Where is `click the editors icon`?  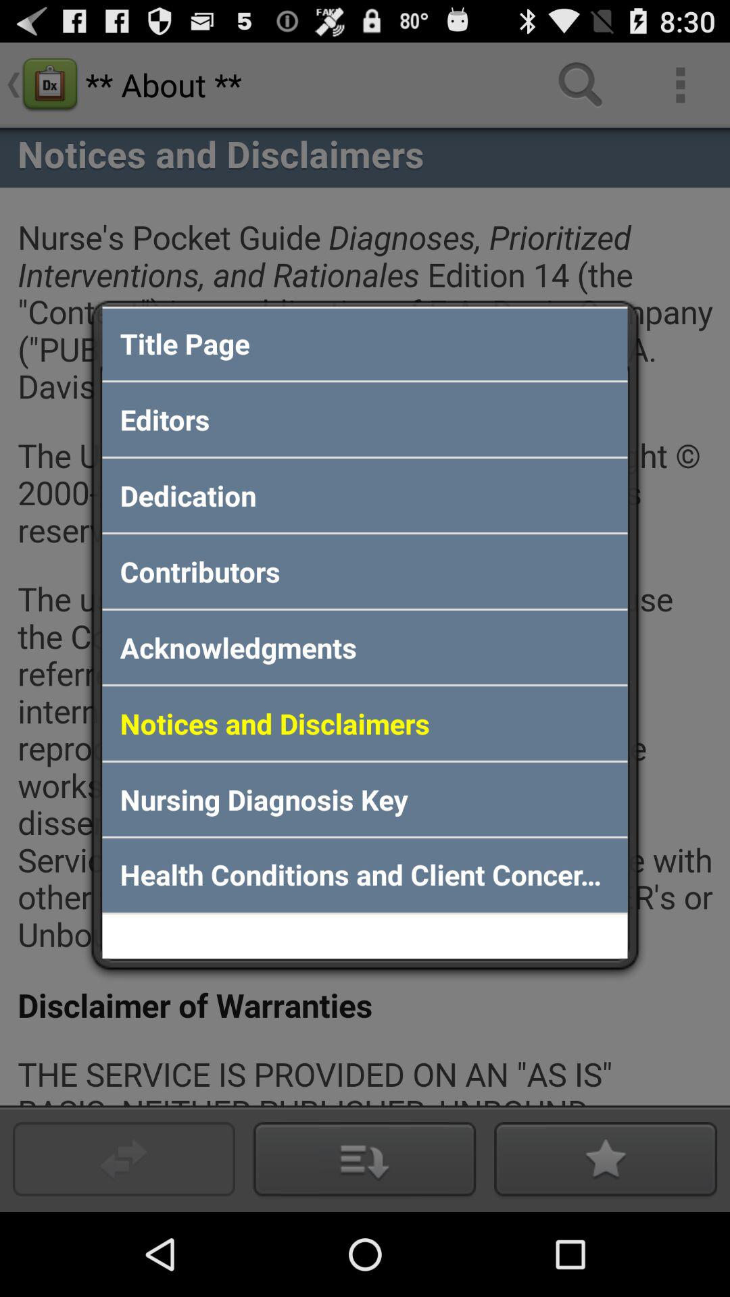
click the editors icon is located at coordinates (365, 419).